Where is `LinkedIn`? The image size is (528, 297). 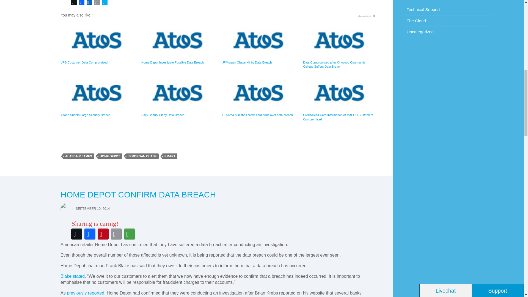 LinkedIn is located at coordinates (89, 3).